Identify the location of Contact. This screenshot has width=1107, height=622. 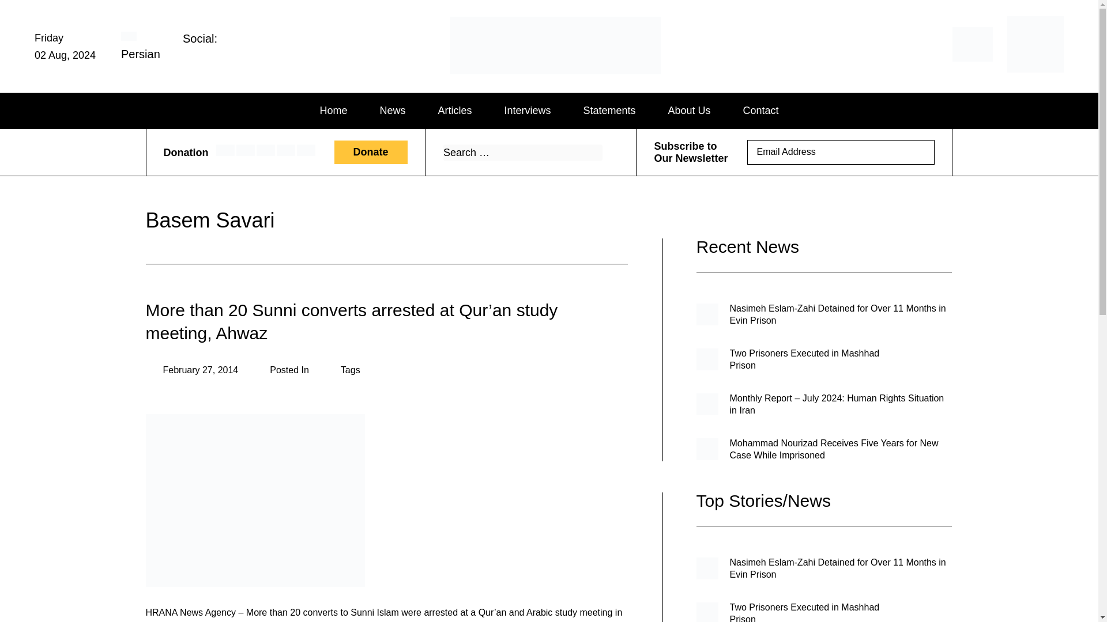
(761, 111).